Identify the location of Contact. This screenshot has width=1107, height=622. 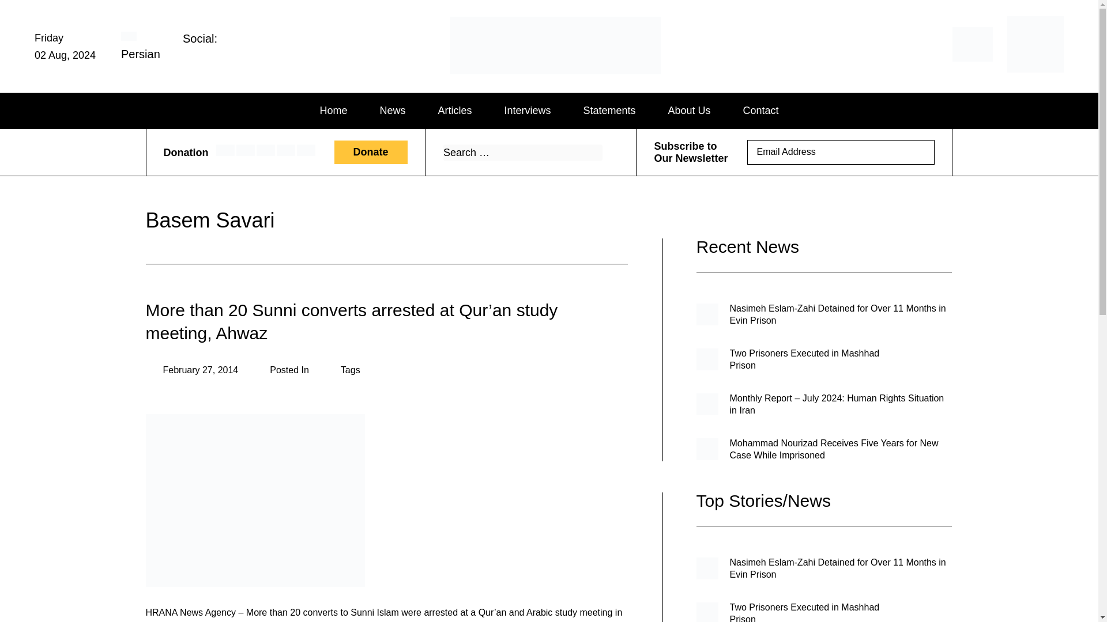
(761, 111).